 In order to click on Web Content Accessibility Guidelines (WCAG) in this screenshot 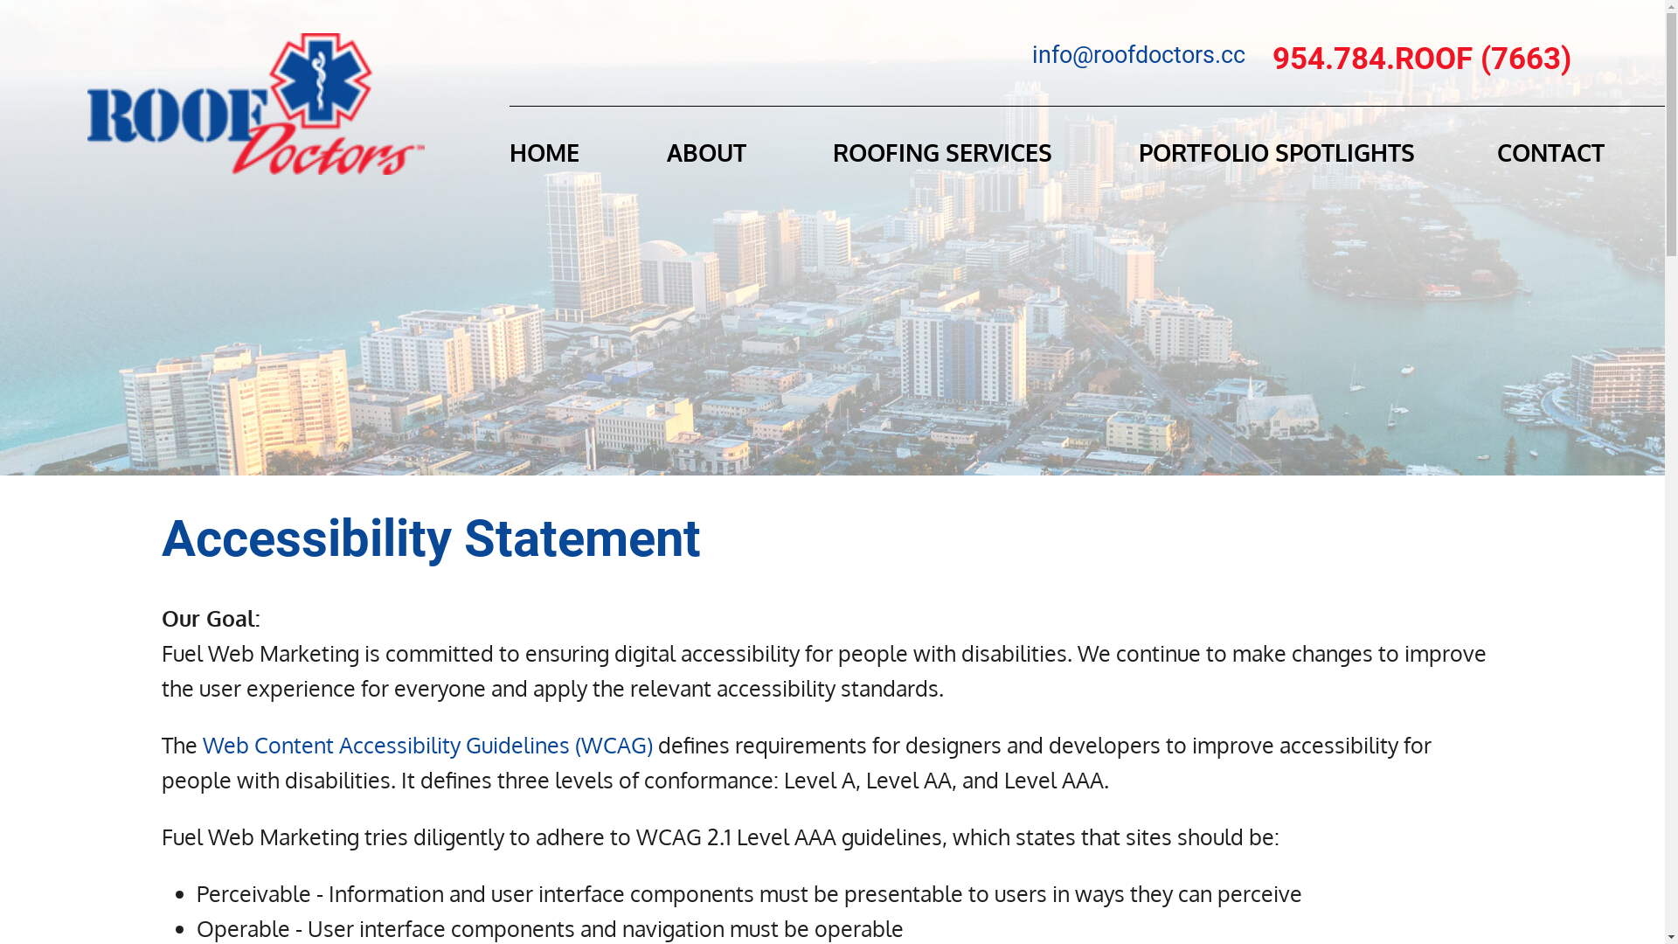, I will do `click(428, 745)`.